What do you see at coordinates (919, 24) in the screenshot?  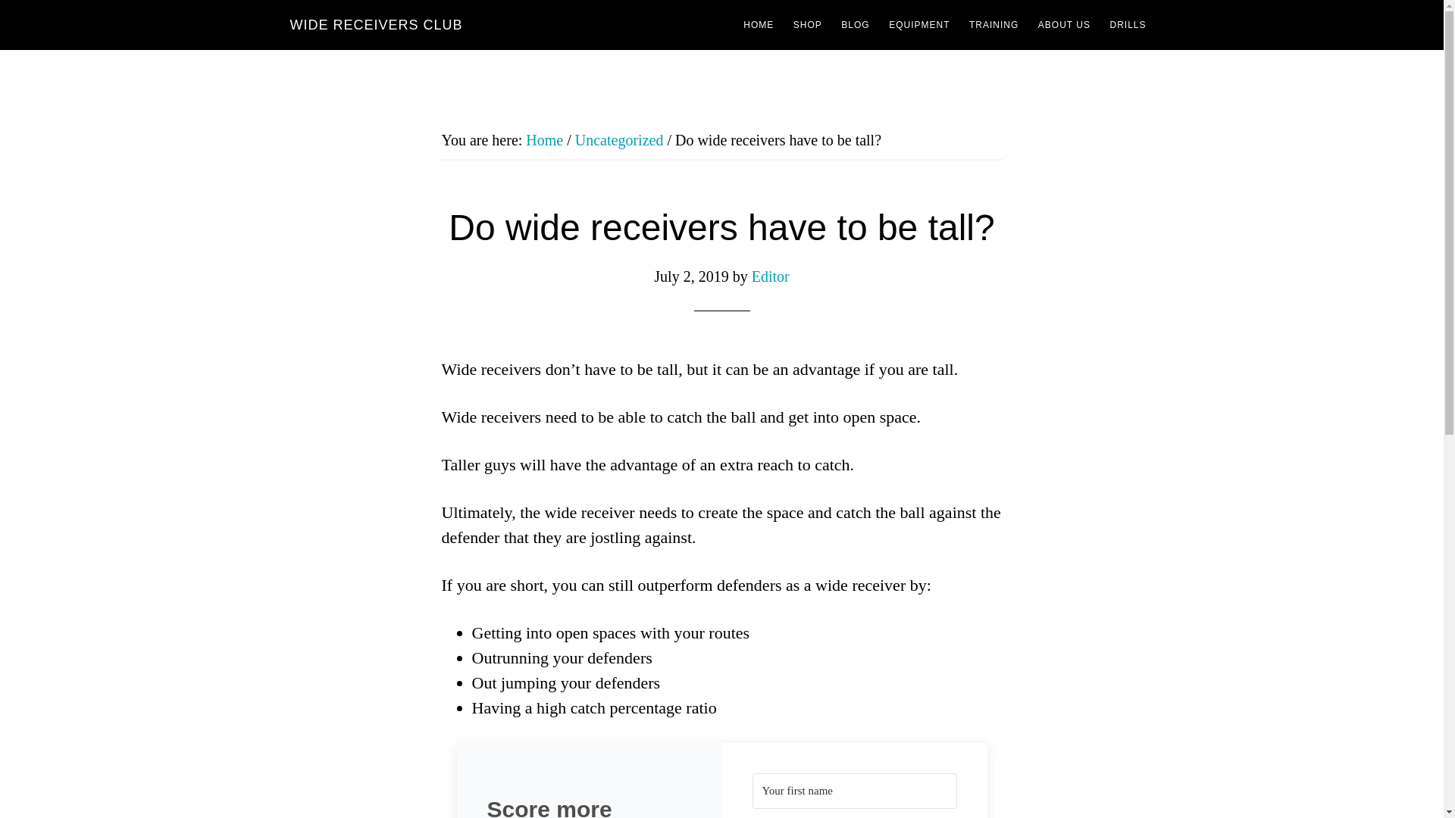 I see `EQUIPMENT` at bounding box center [919, 24].